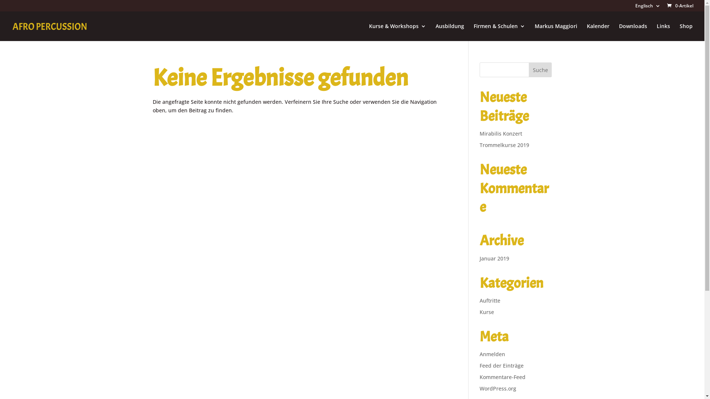  I want to click on Links, so click(663, 33).